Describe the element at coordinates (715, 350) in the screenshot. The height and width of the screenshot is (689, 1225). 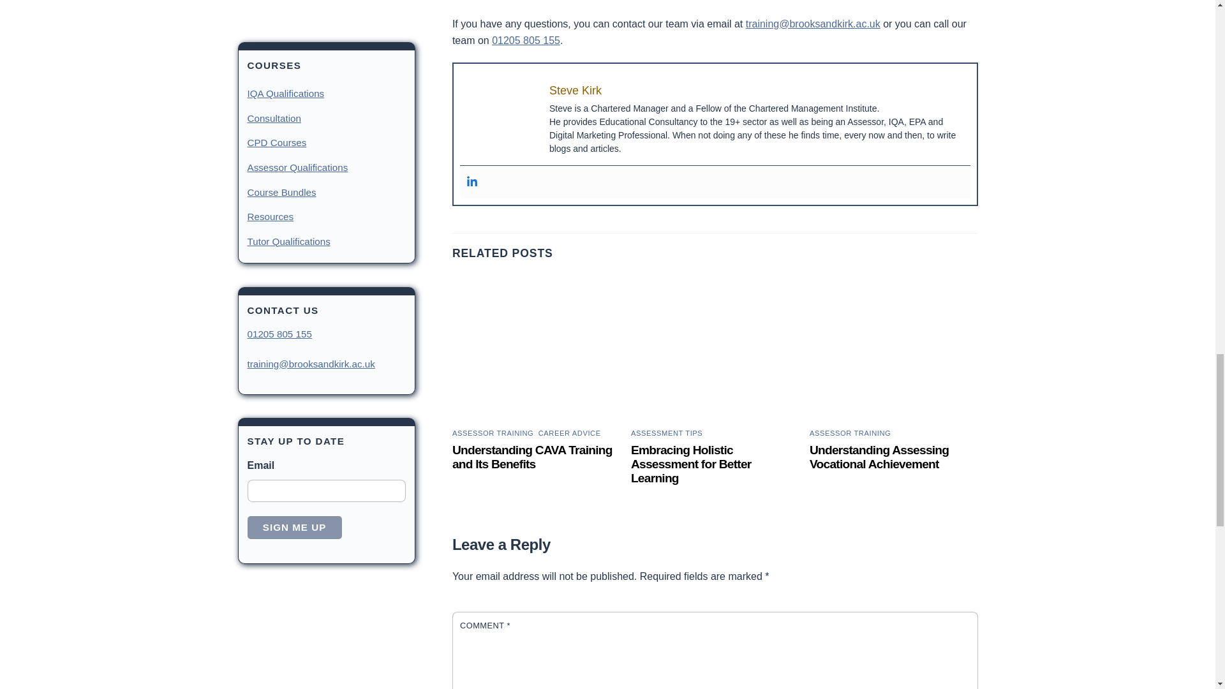
I see `assessor with learners` at that location.